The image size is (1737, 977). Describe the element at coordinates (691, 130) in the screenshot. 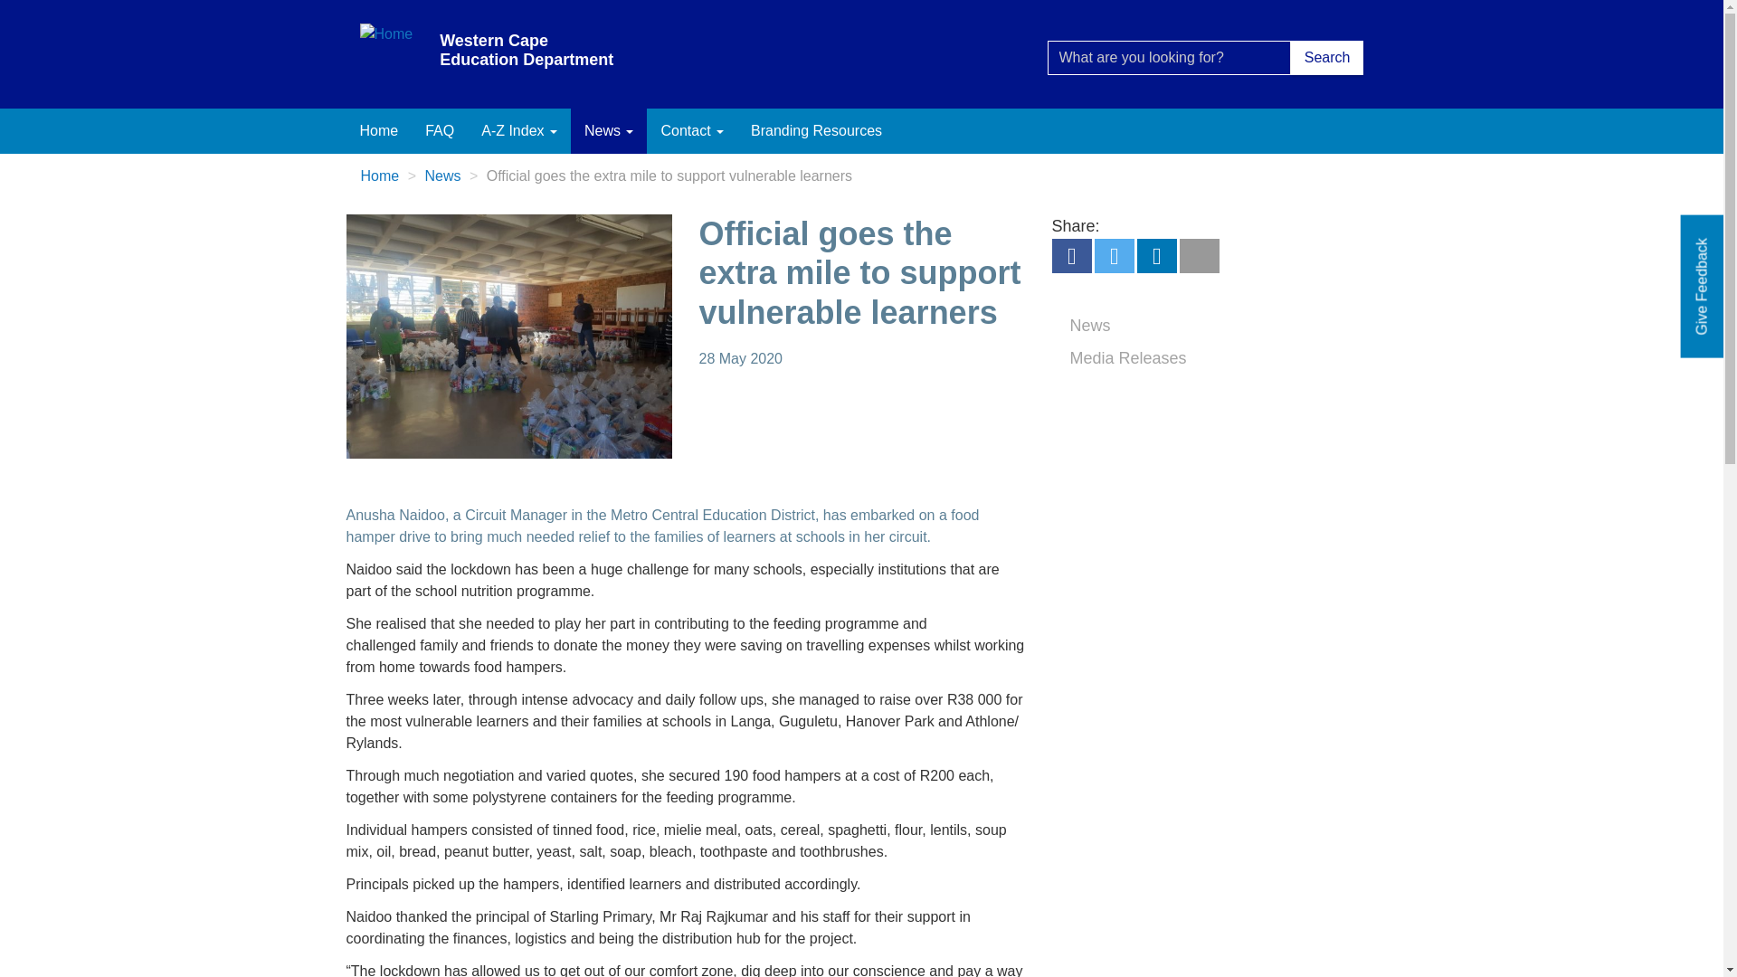

I see `Contact` at that location.